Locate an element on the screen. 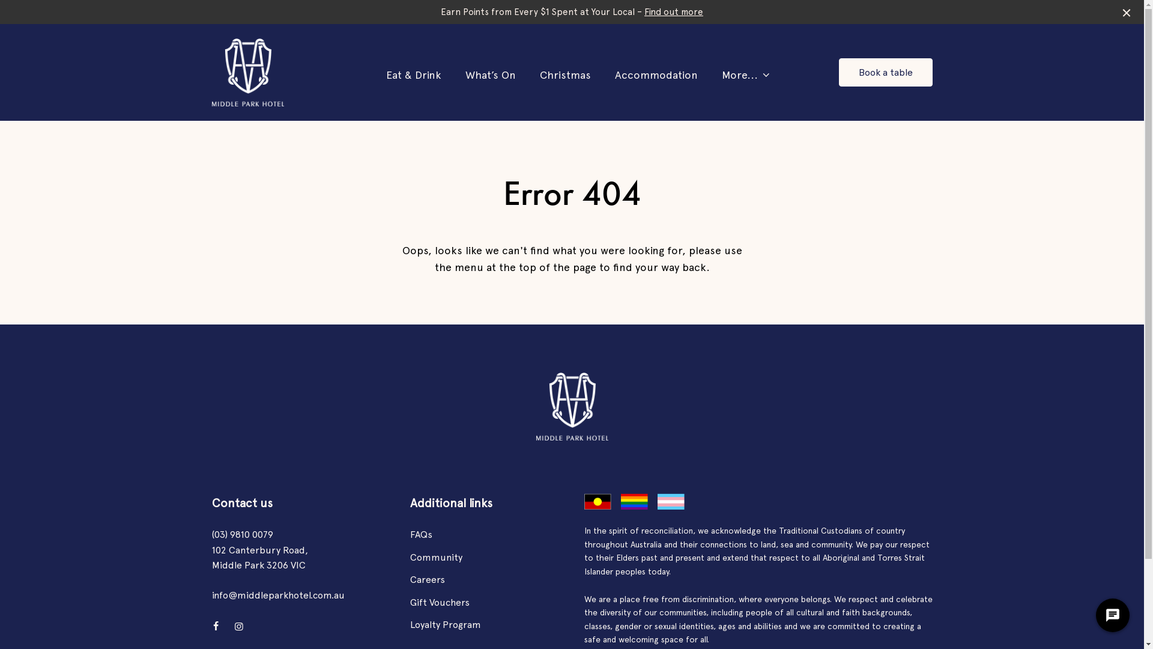 This screenshot has width=1153, height=649. More... is located at coordinates (740, 75).